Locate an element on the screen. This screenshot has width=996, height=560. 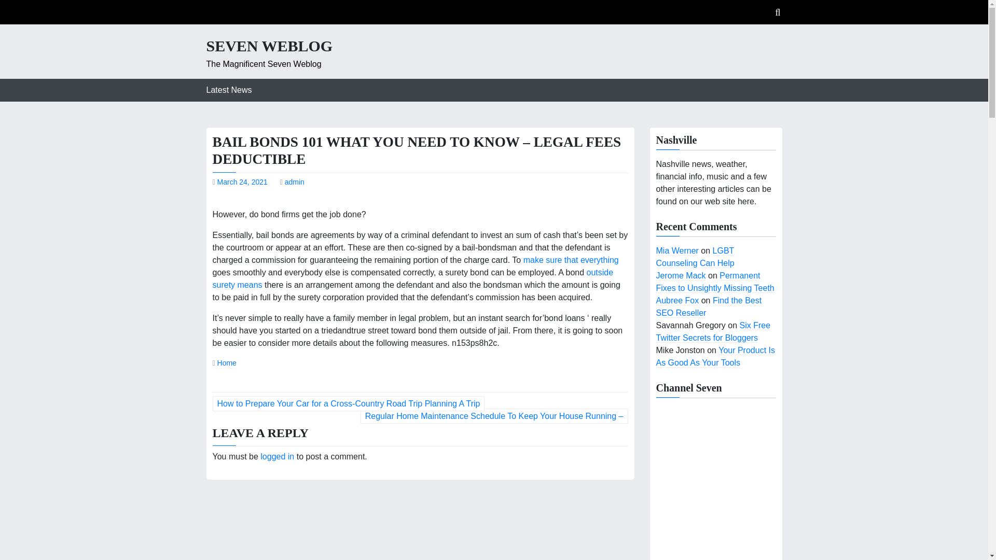
Six Free Twitter Secrets for Bloggers is located at coordinates (713, 331).